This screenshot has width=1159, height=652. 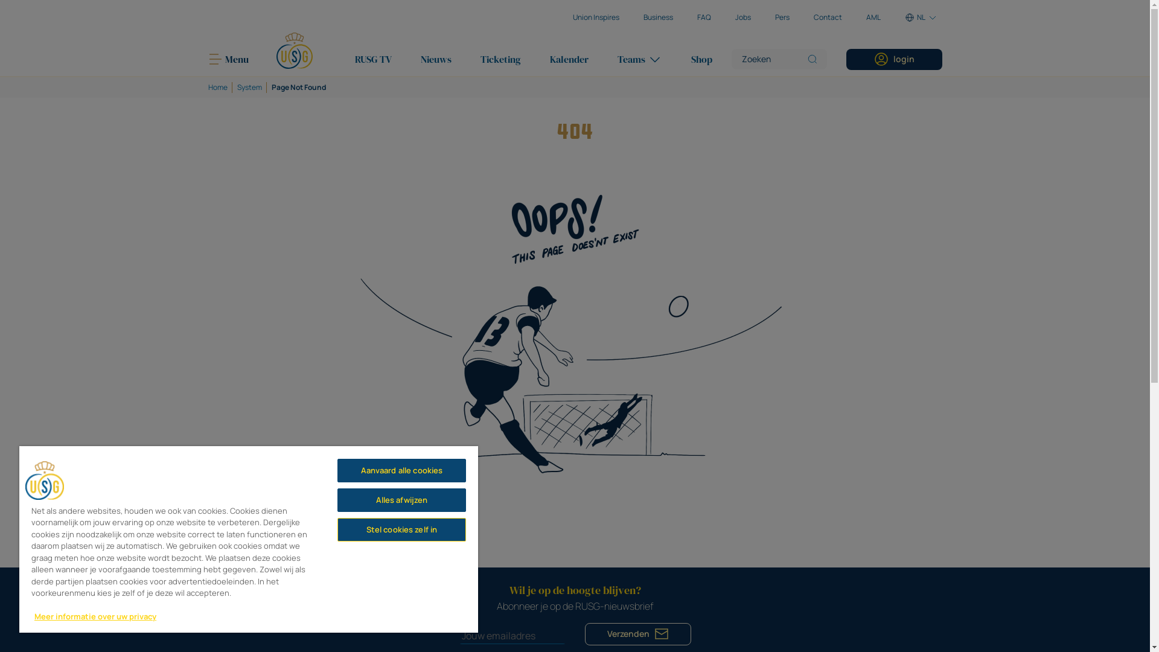 I want to click on Kalender, so click(x=569, y=59).